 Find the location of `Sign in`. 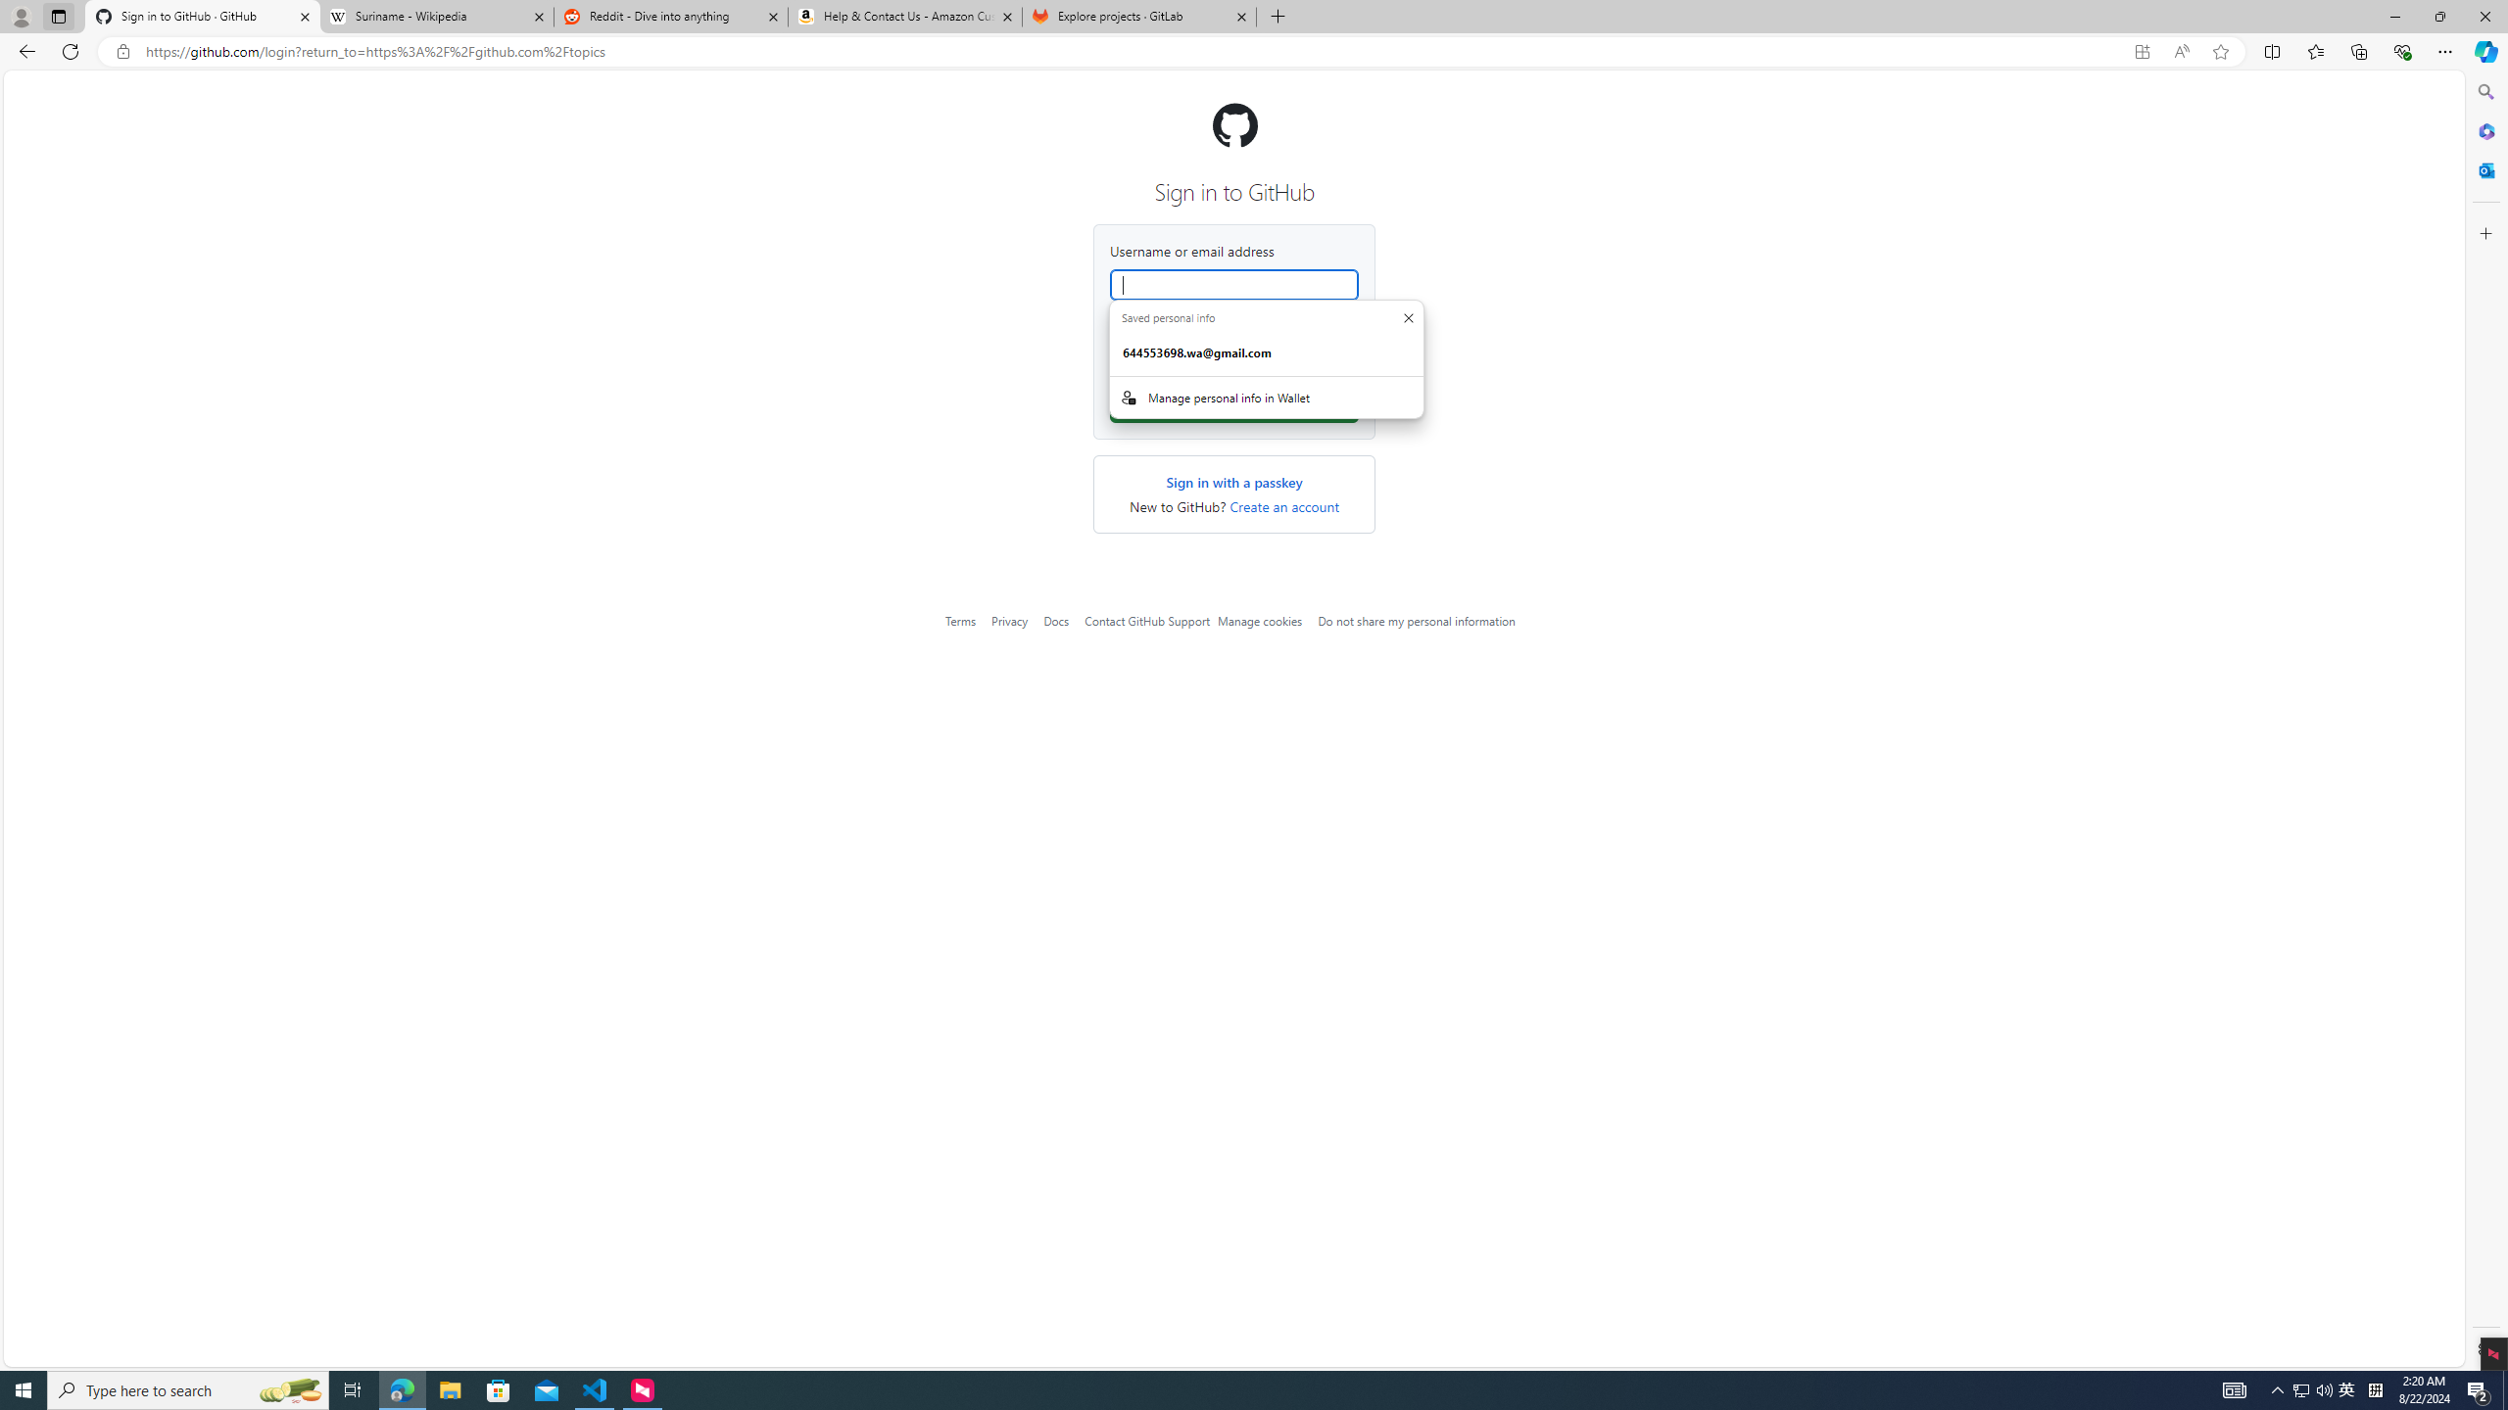

Sign in is located at coordinates (1234, 407).